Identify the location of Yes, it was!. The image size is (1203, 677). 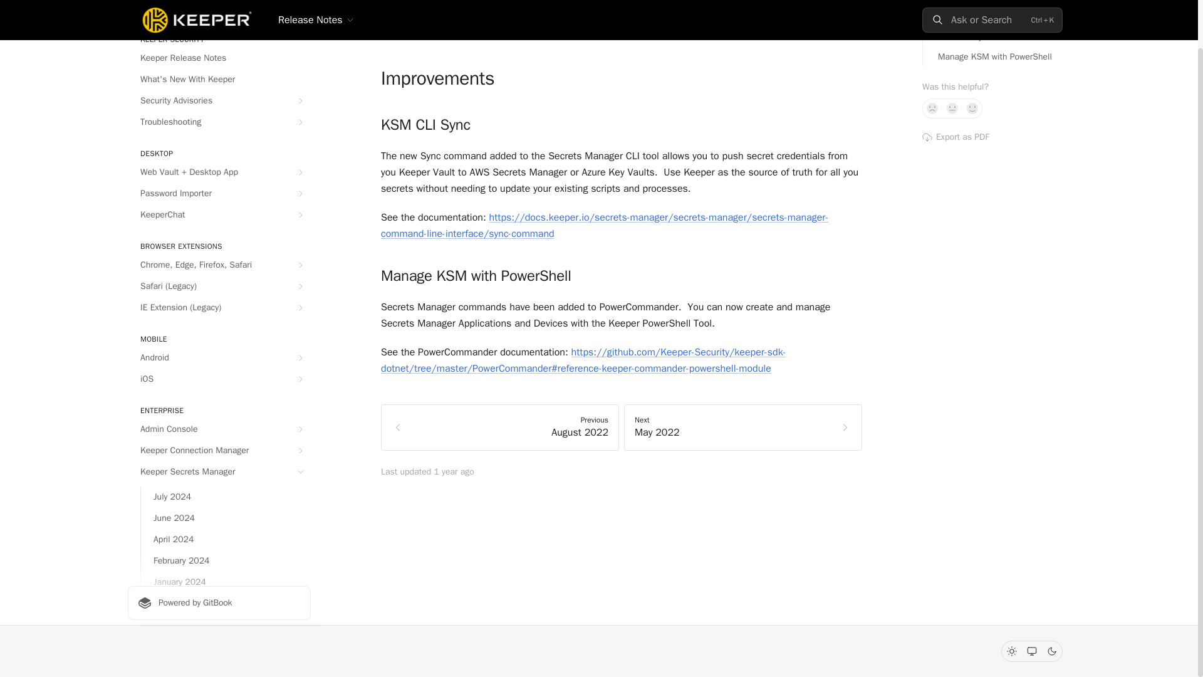
(972, 108).